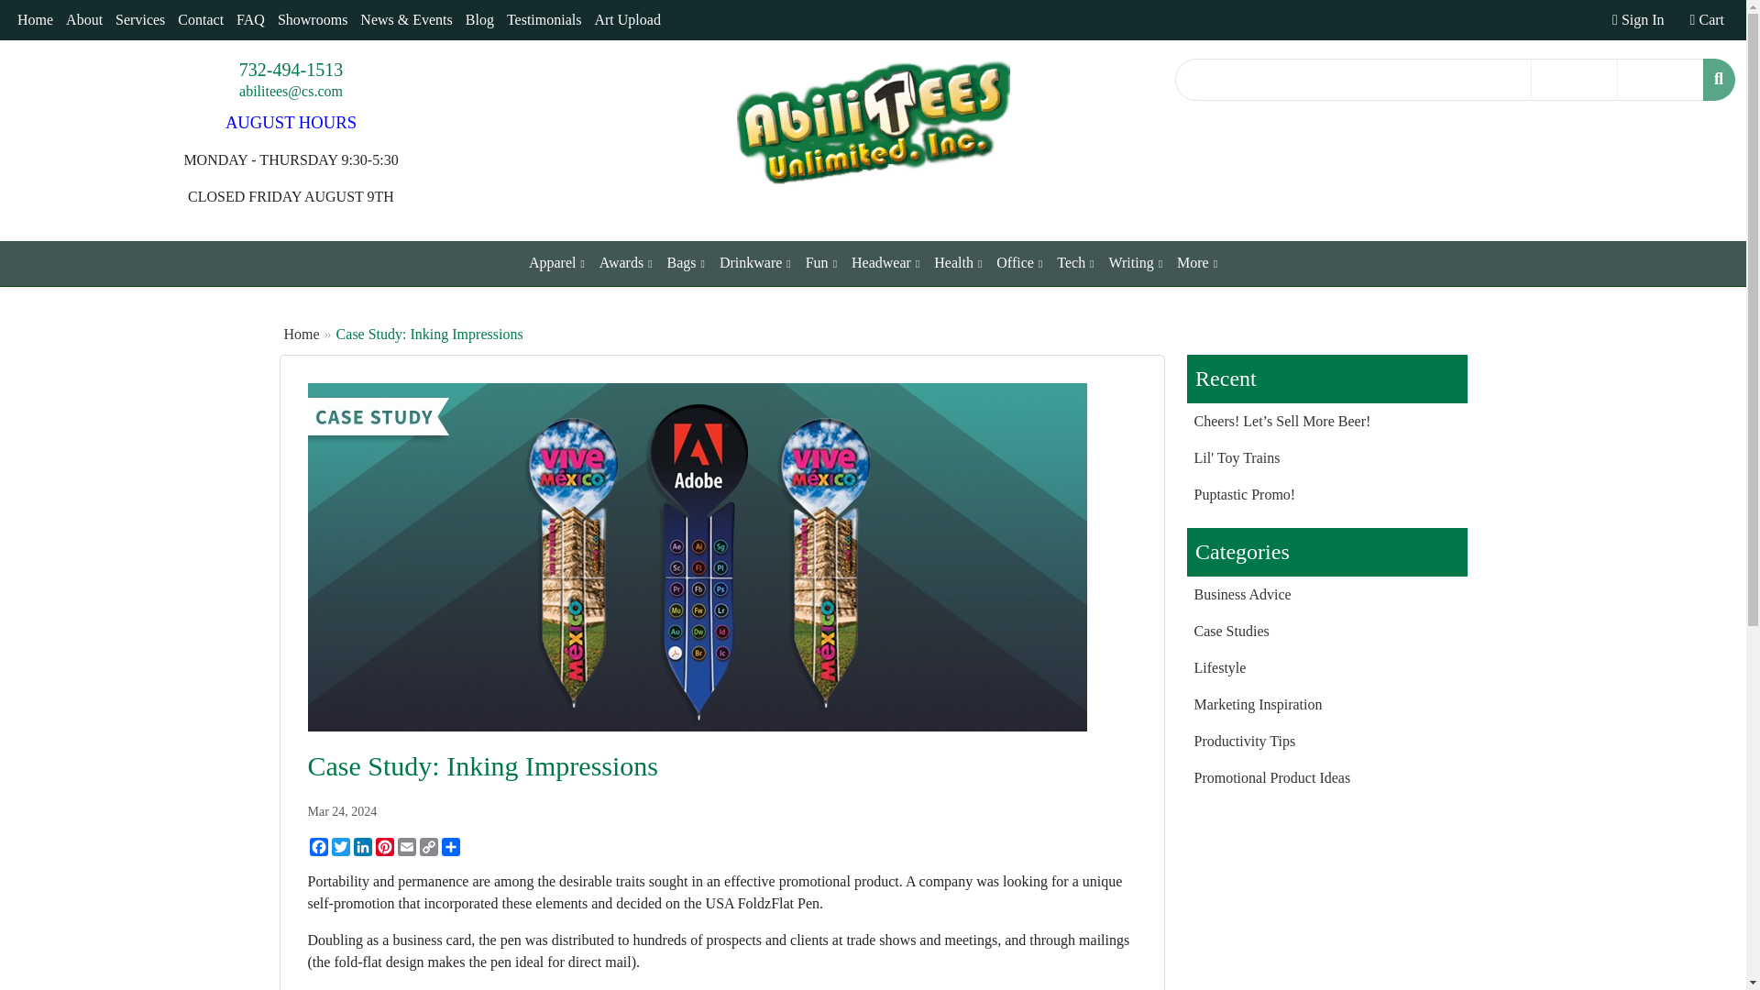 Image resolution: width=1760 pixels, height=990 pixels. Describe the element at coordinates (544, 20) in the screenshot. I see `Testimonials` at that location.